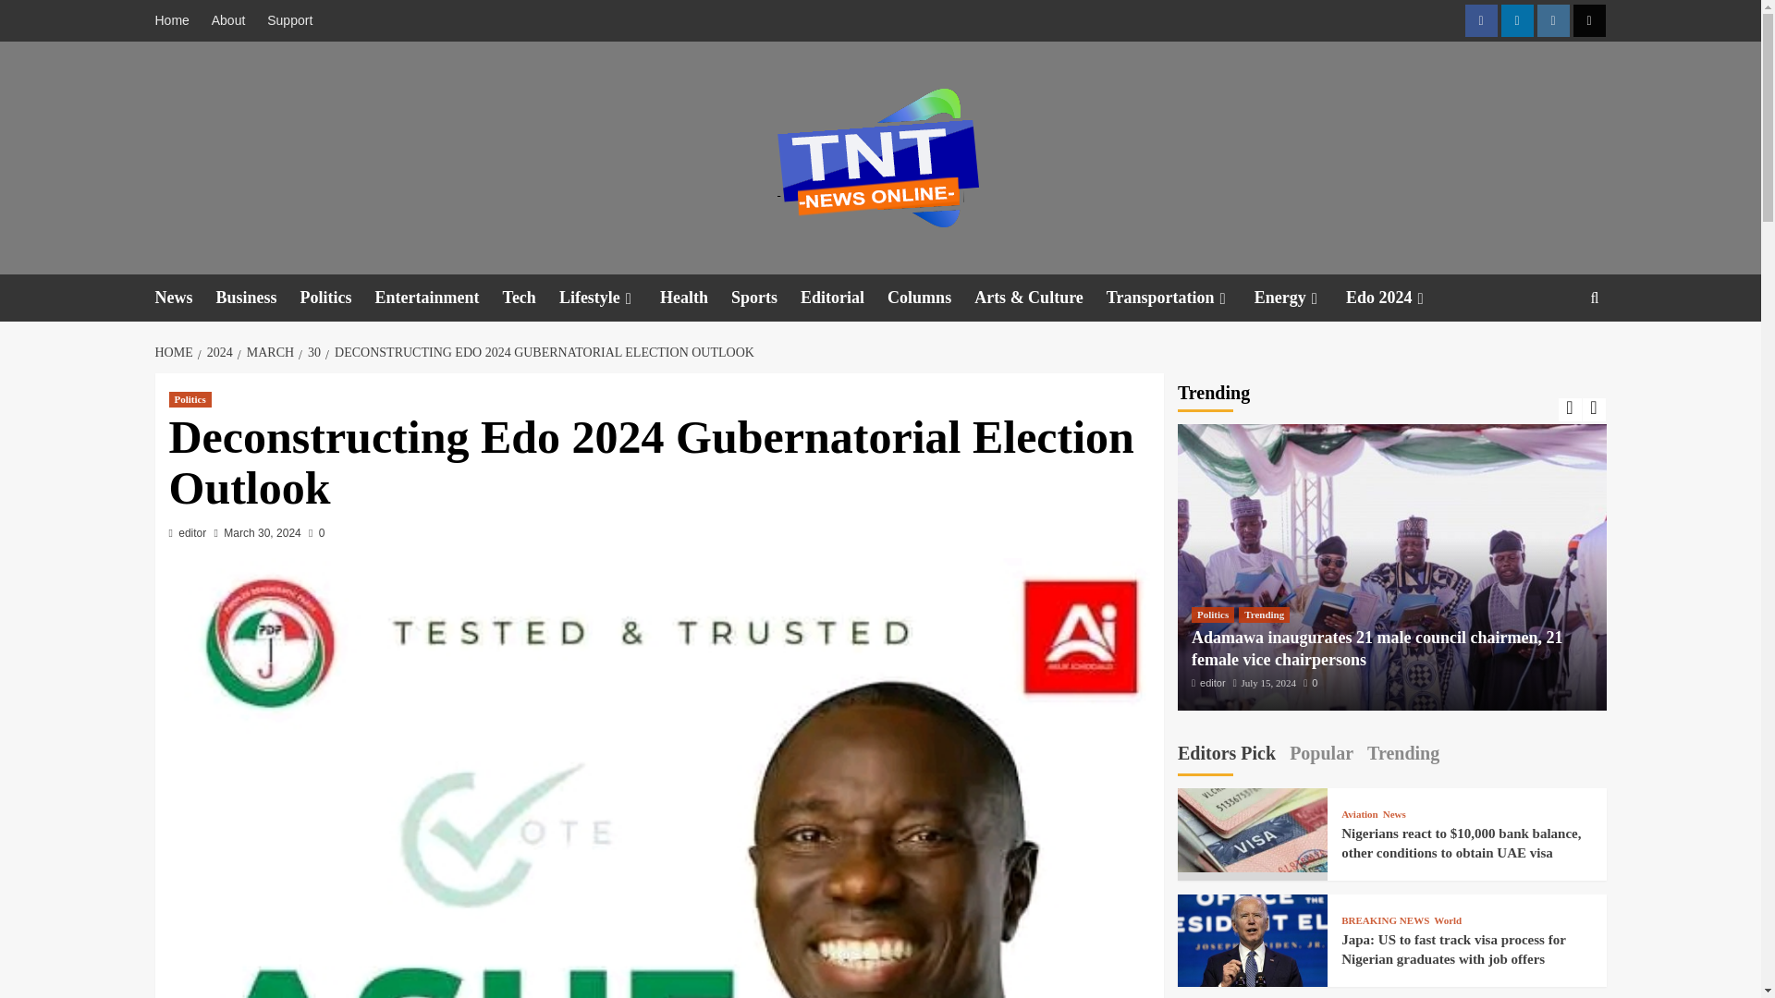 Image resolution: width=1775 pixels, height=998 pixels. I want to click on Transportation, so click(1180, 298).